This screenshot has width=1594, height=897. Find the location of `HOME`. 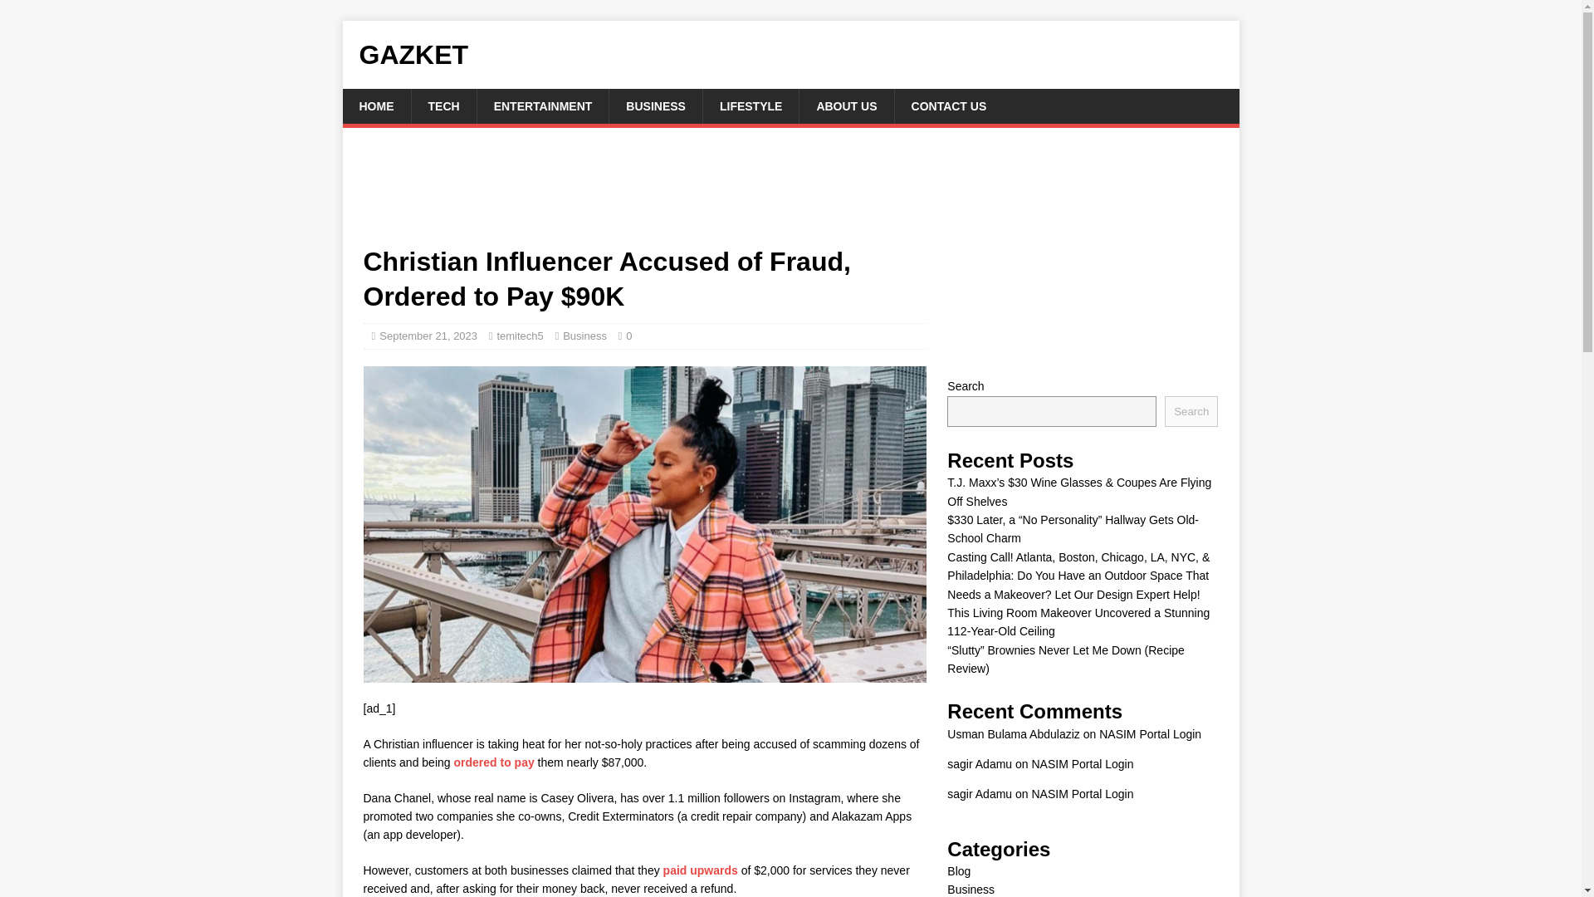

HOME is located at coordinates (375, 106).